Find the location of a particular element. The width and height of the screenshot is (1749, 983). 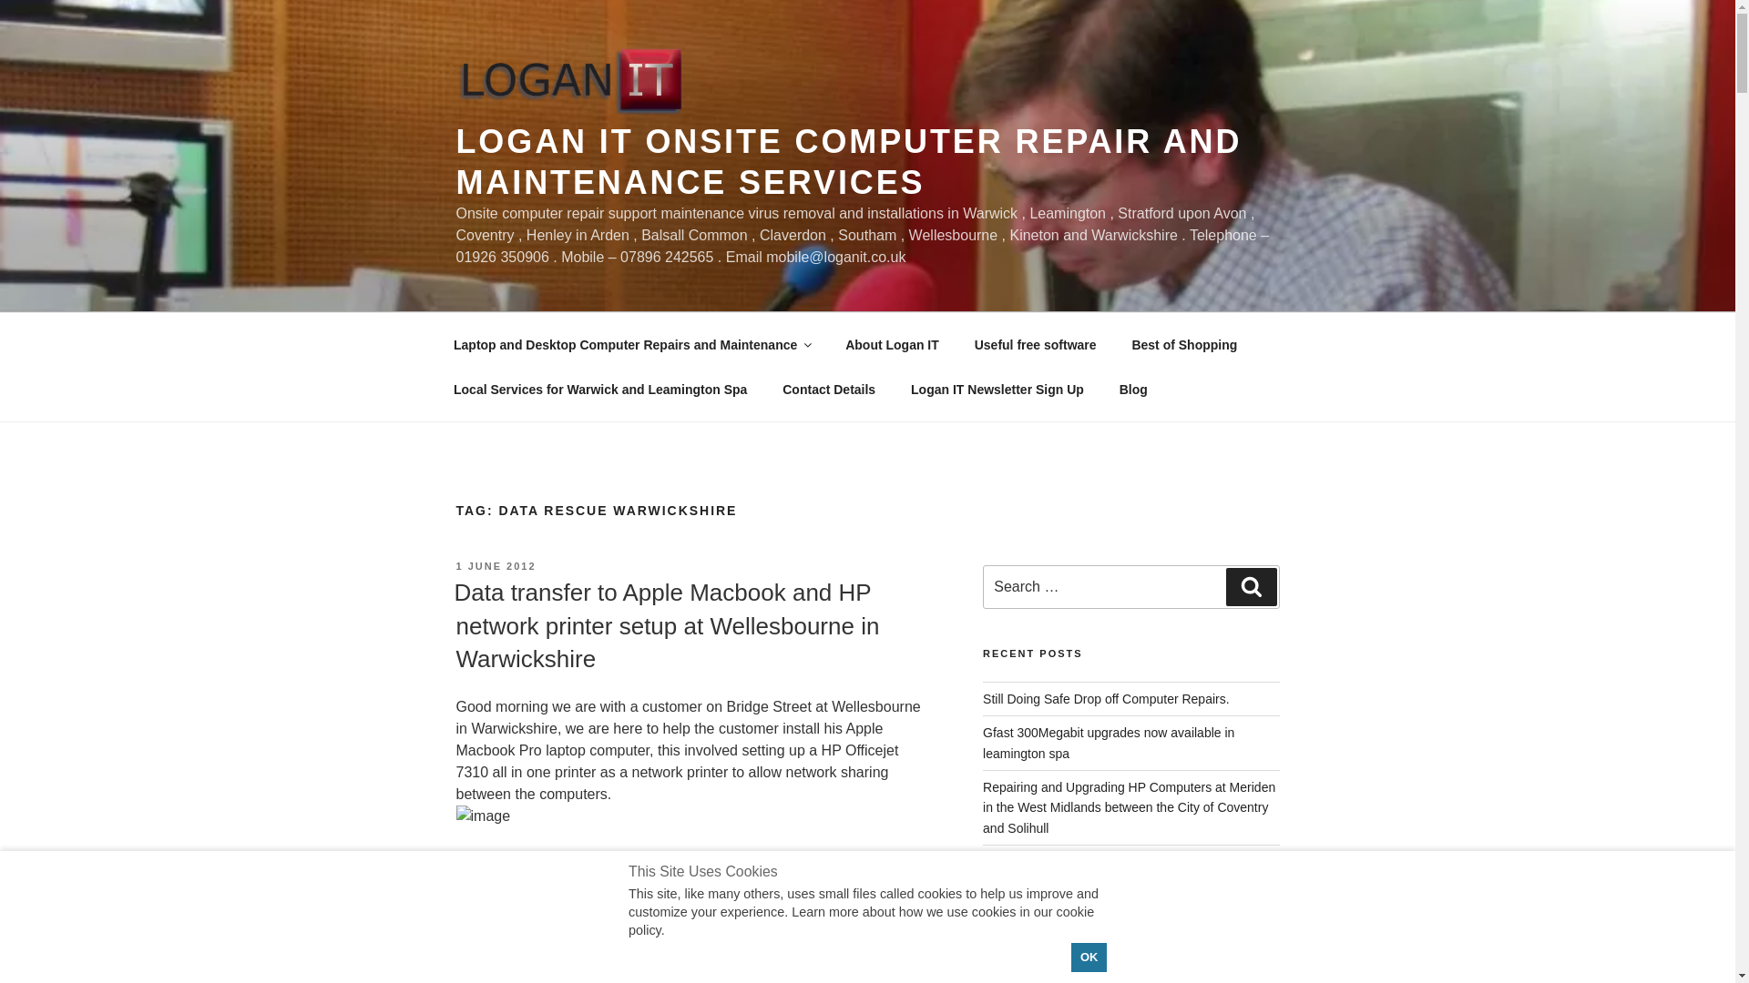

Laptop and Desktop Computer Repairs and Maintenance is located at coordinates (631, 344).